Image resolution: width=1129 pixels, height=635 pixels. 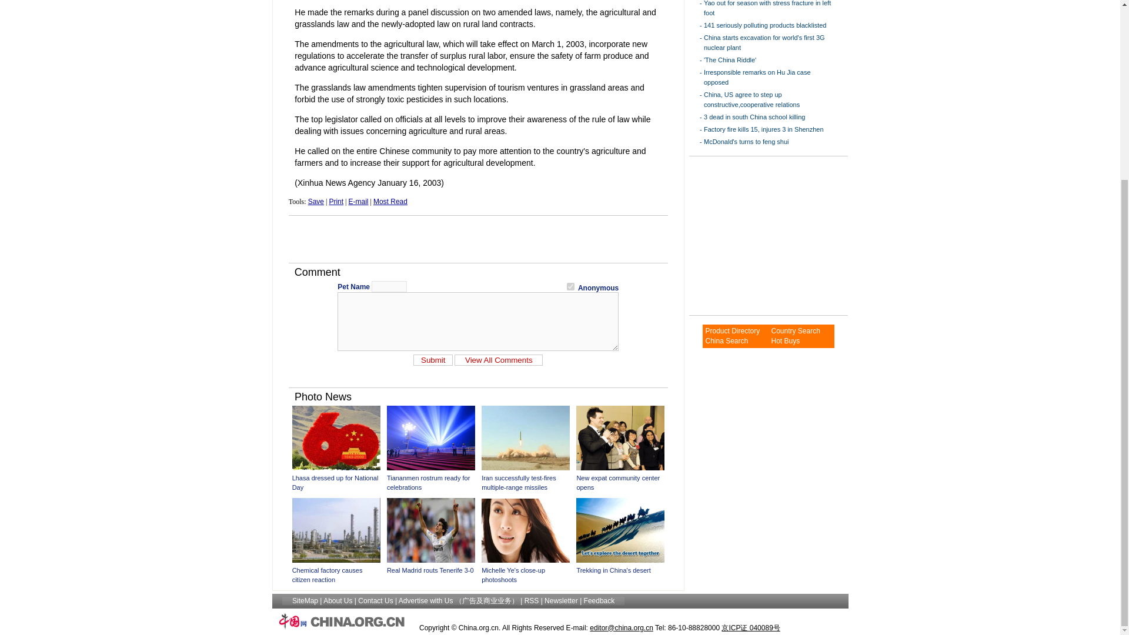 I want to click on Advertisement, so click(x=762, y=235).